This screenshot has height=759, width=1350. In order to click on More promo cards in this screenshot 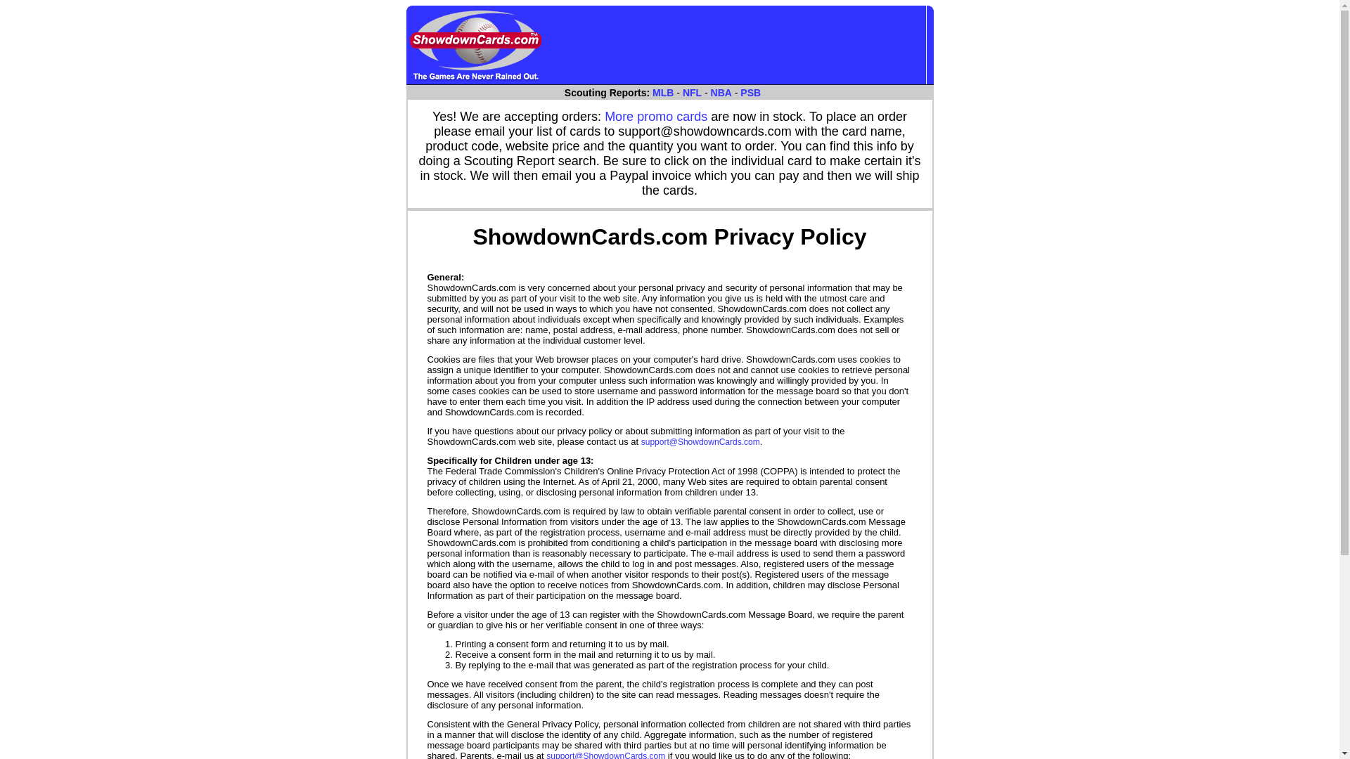, I will do `click(656, 117)`.